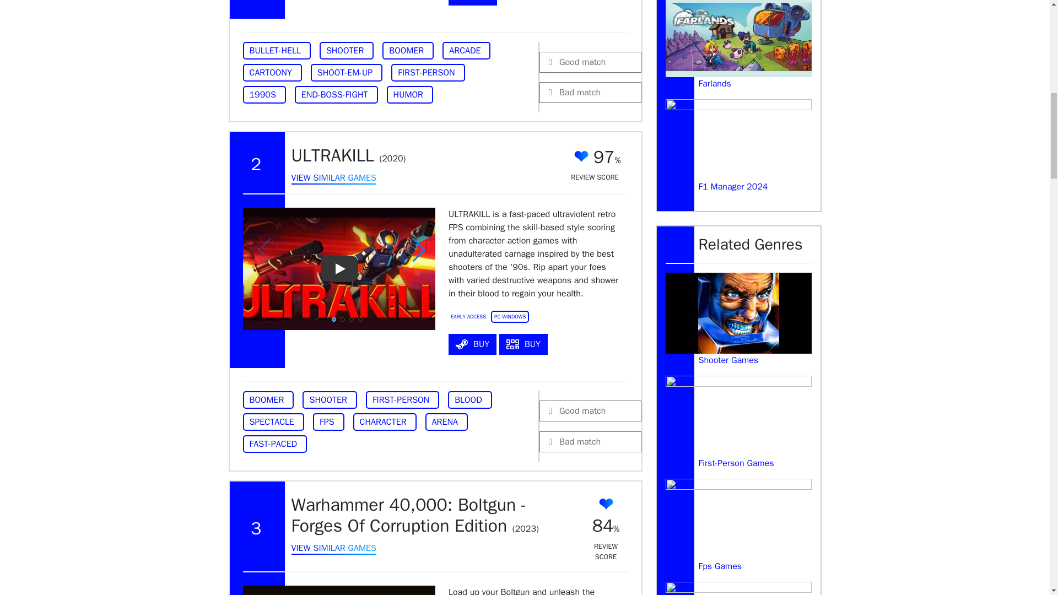 The width and height of the screenshot is (1058, 595). Describe the element at coordinates (418, 590) in the screenshot. I see `Next` at that location.